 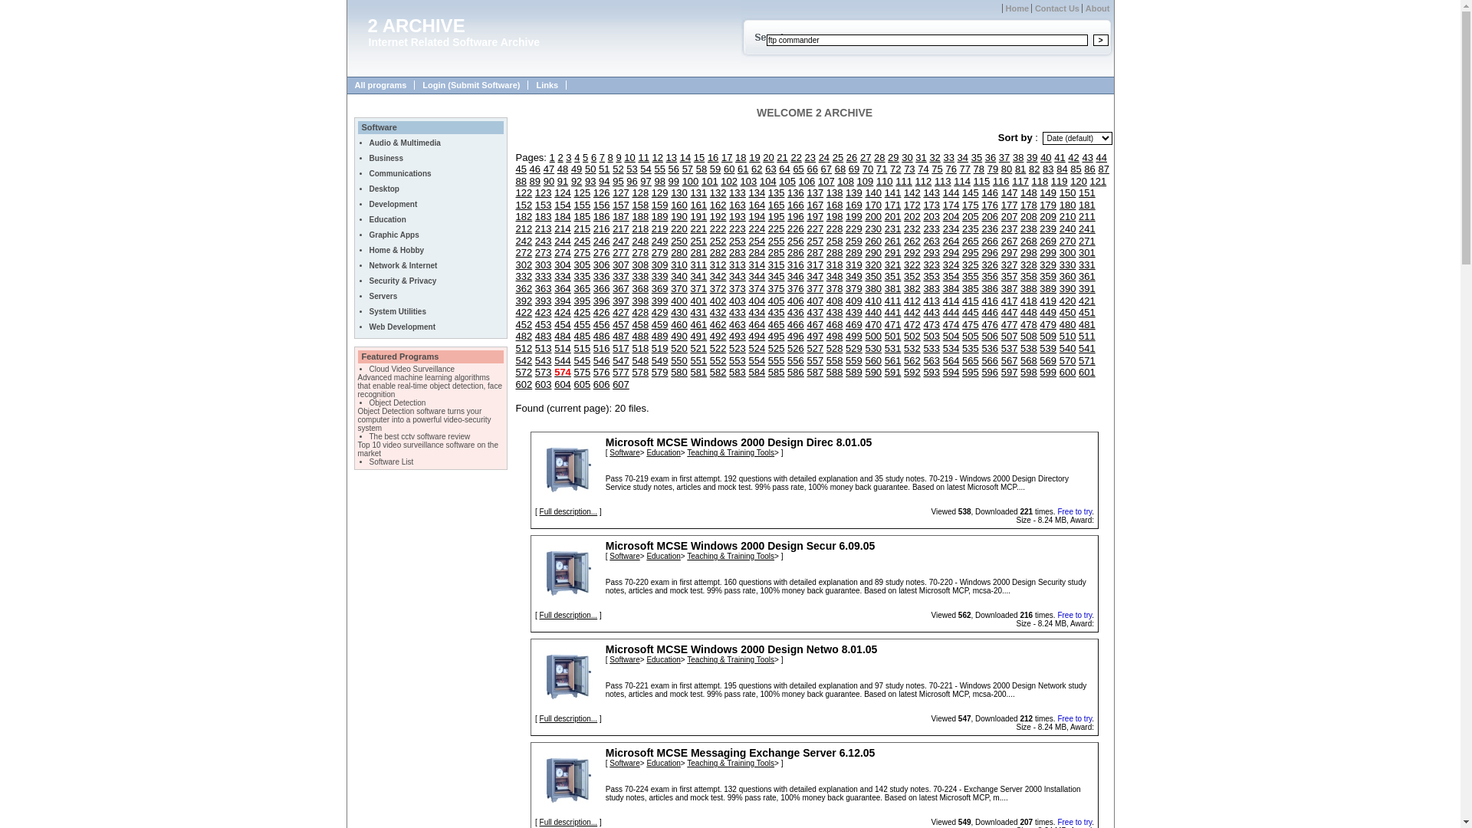 I want to click on 205, so click(x=971, y=216).